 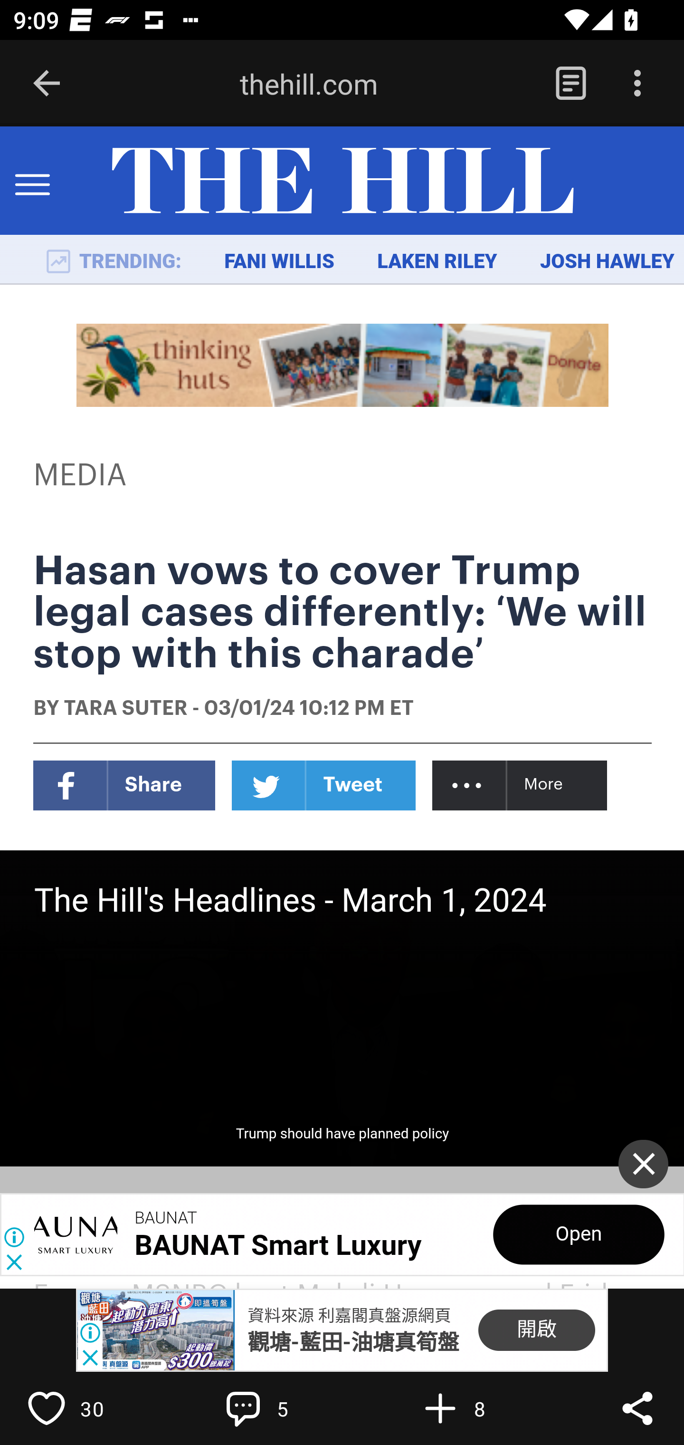 I want to click on TheHill.com, so click(x=342, y=181).